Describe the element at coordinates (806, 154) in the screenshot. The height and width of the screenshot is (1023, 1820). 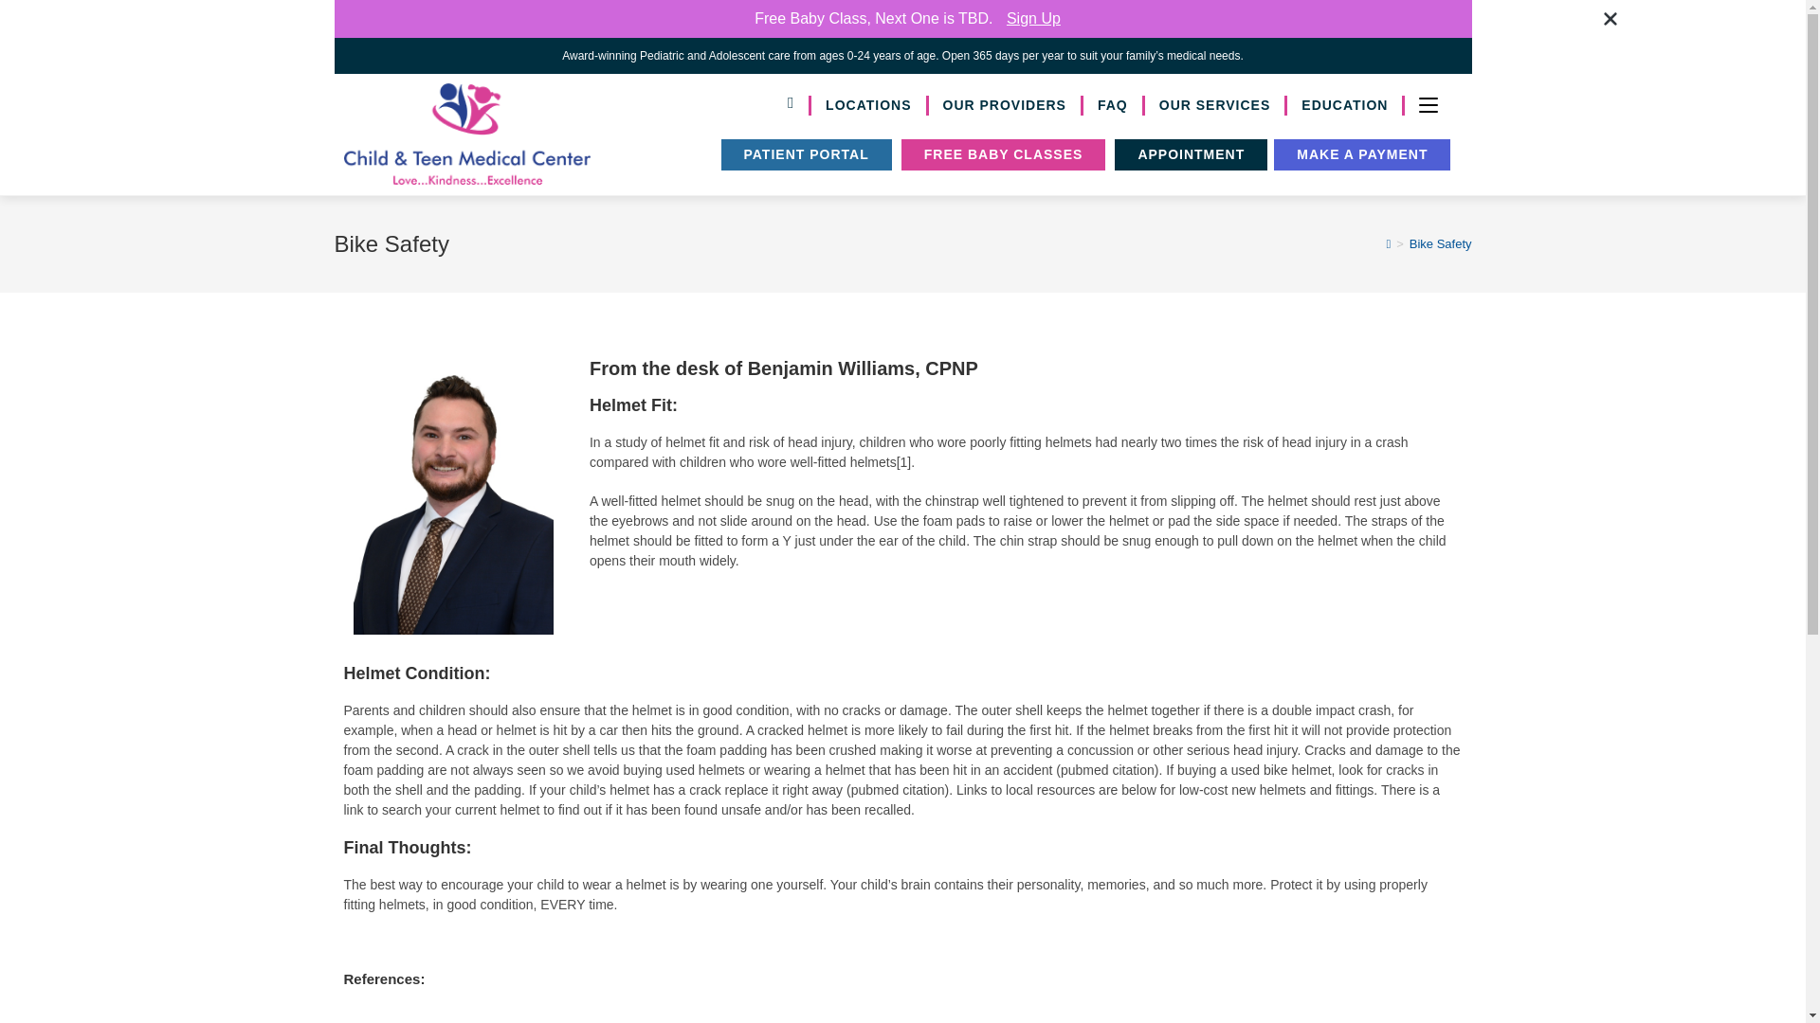
I see `PATIENT PORTAL` at that location.